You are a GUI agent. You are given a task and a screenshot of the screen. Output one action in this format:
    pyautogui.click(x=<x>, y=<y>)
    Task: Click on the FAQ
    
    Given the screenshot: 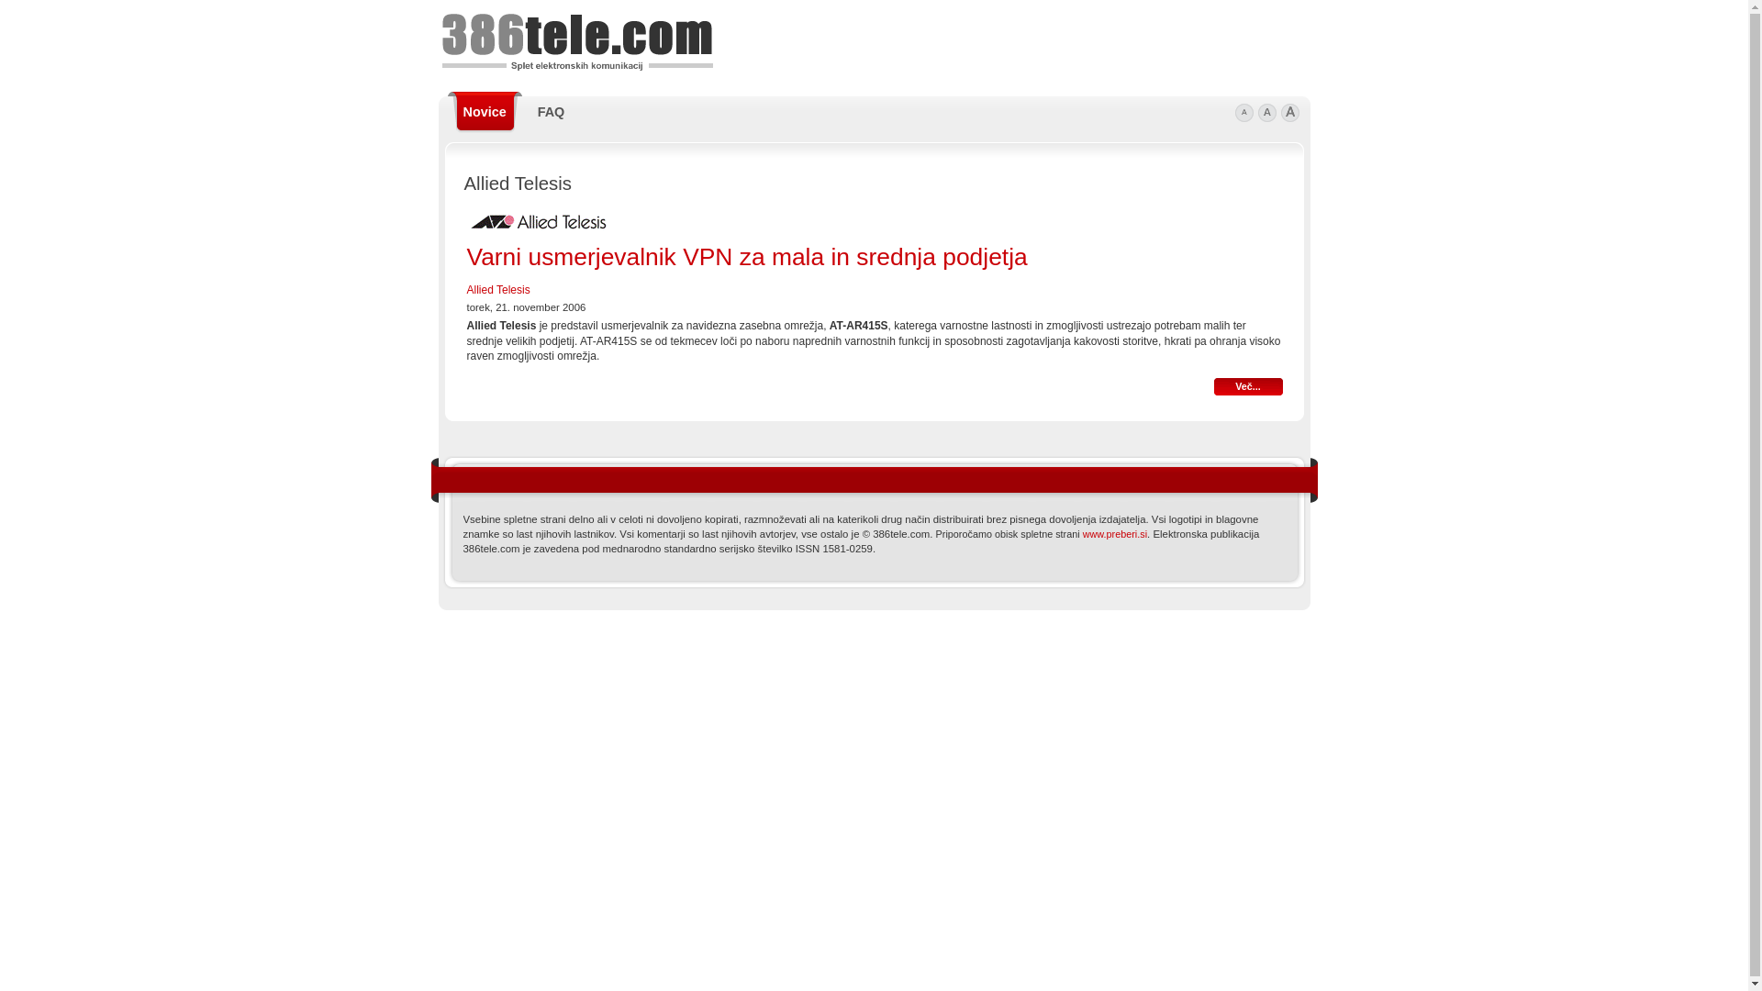 What is the action you would take?
    pyautogui.click(x=552, y=112)
    